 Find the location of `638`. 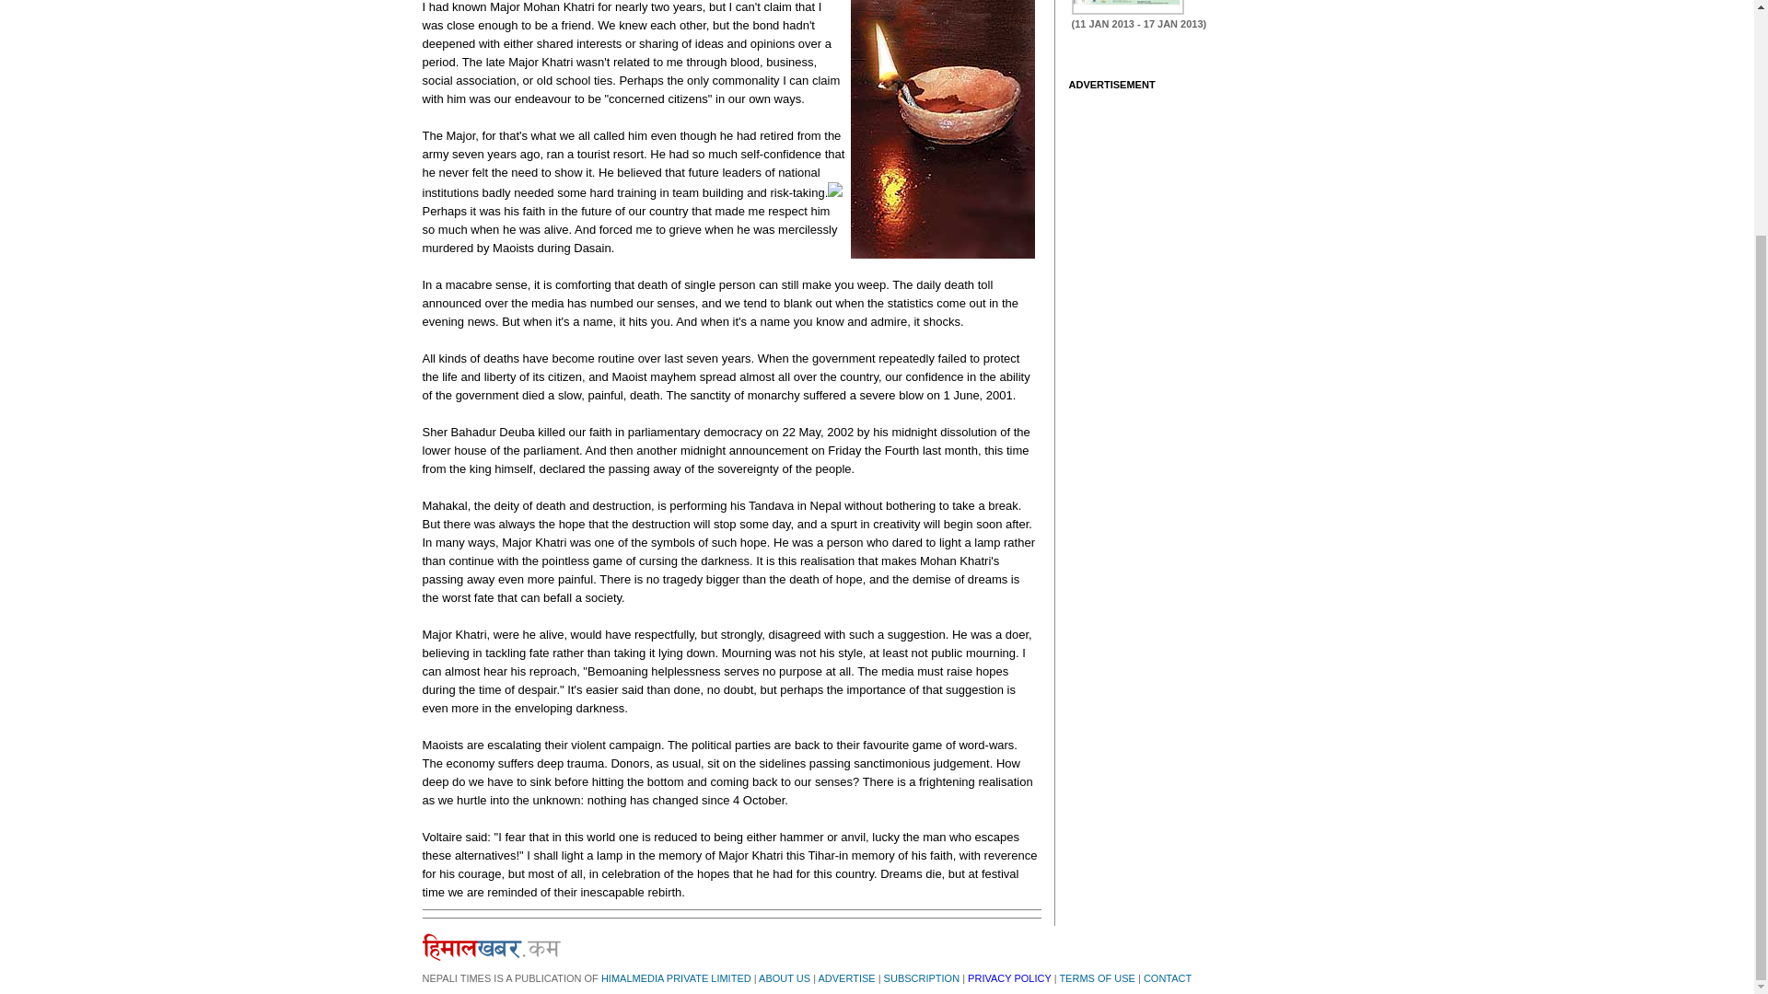

638 is located at coordinates (1127, 7).